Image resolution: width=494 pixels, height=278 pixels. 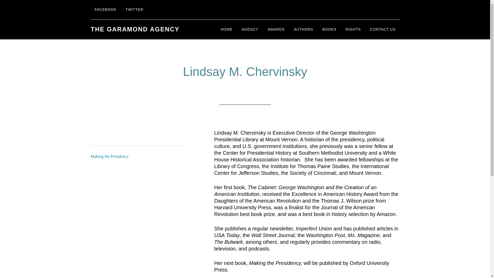 What do you see at coordinates (353, 29) in the screenshot?
I see `RIGHTS` at bounding box center [353, 29].